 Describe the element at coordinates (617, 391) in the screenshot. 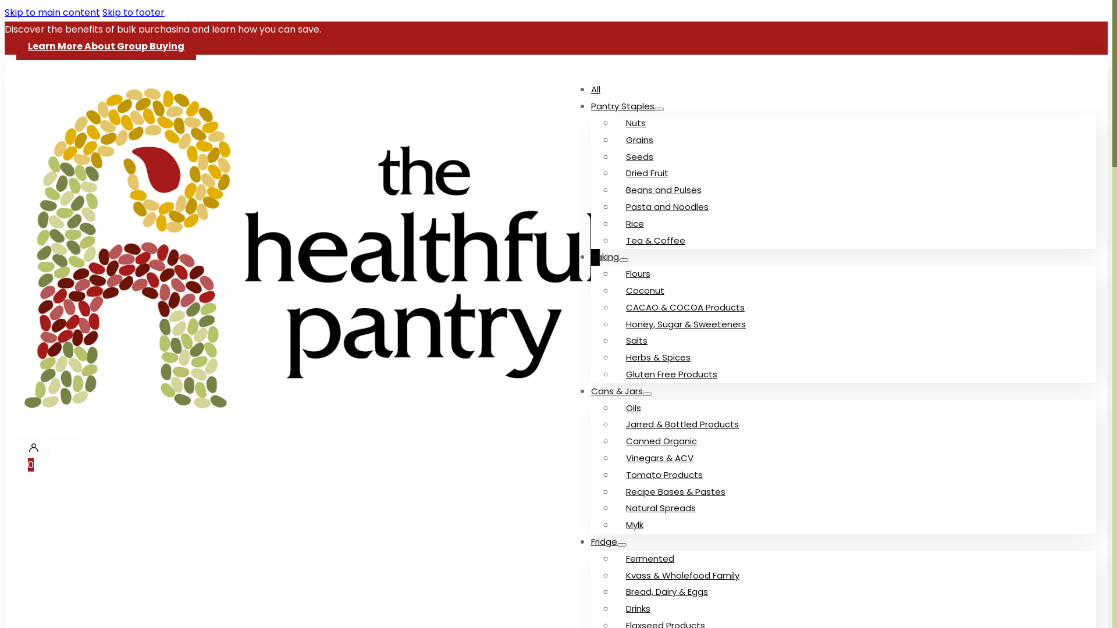

I see `Cans & Jars` at that location.